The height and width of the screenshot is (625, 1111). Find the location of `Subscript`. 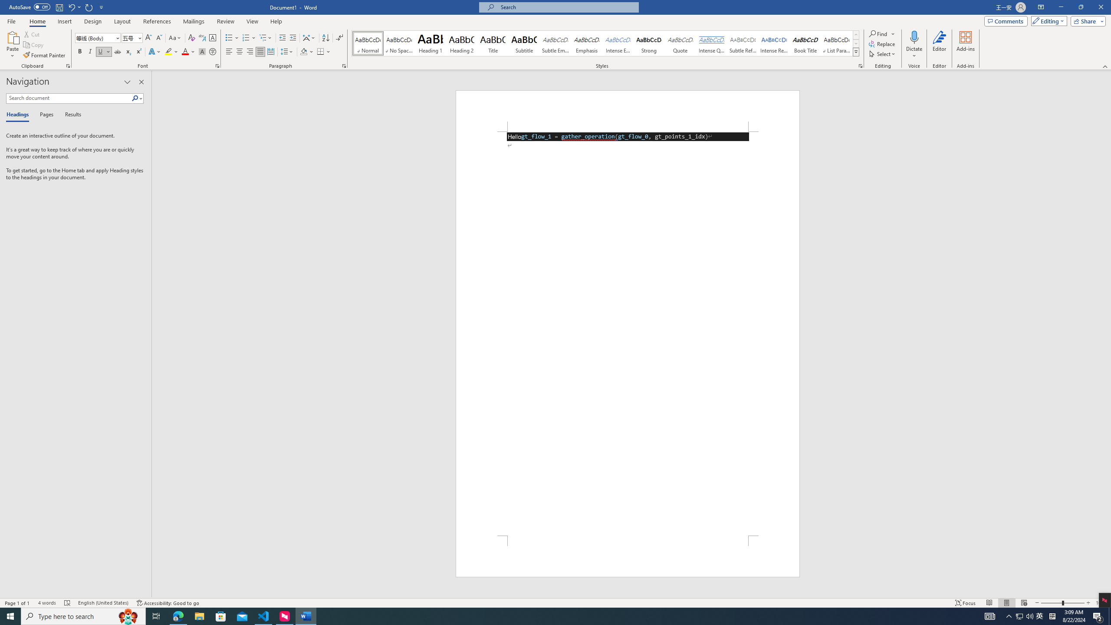

Subscript is located at coordinates (128, 52).